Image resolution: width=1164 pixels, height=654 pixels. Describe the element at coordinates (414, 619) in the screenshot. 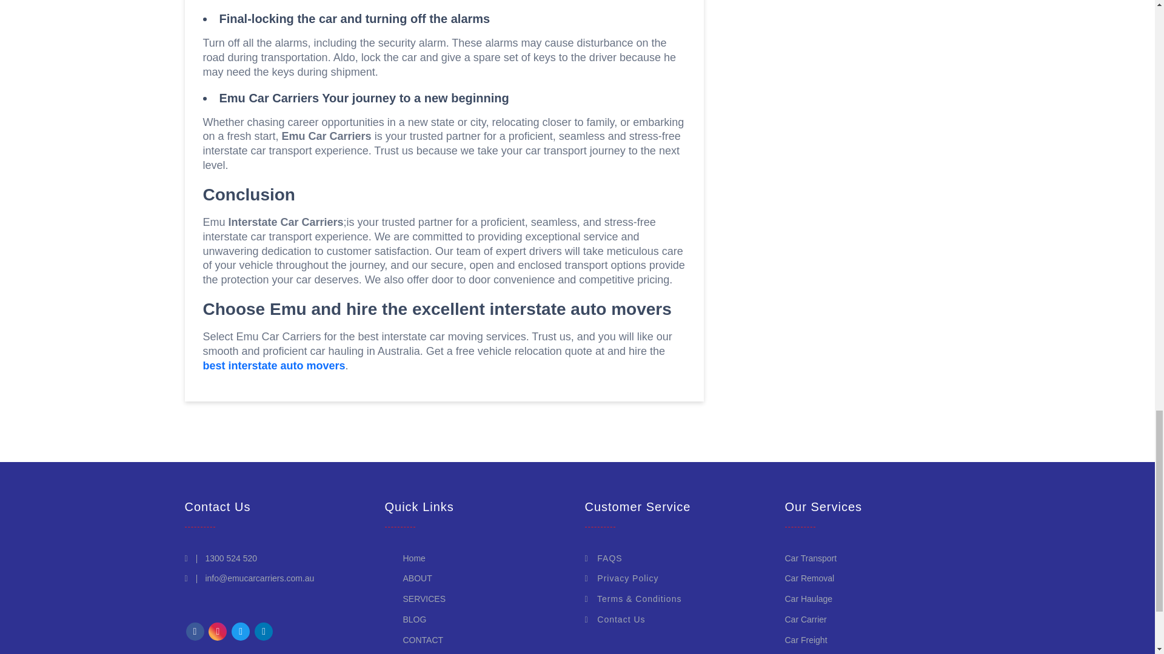

I see `BLOG` at that location.